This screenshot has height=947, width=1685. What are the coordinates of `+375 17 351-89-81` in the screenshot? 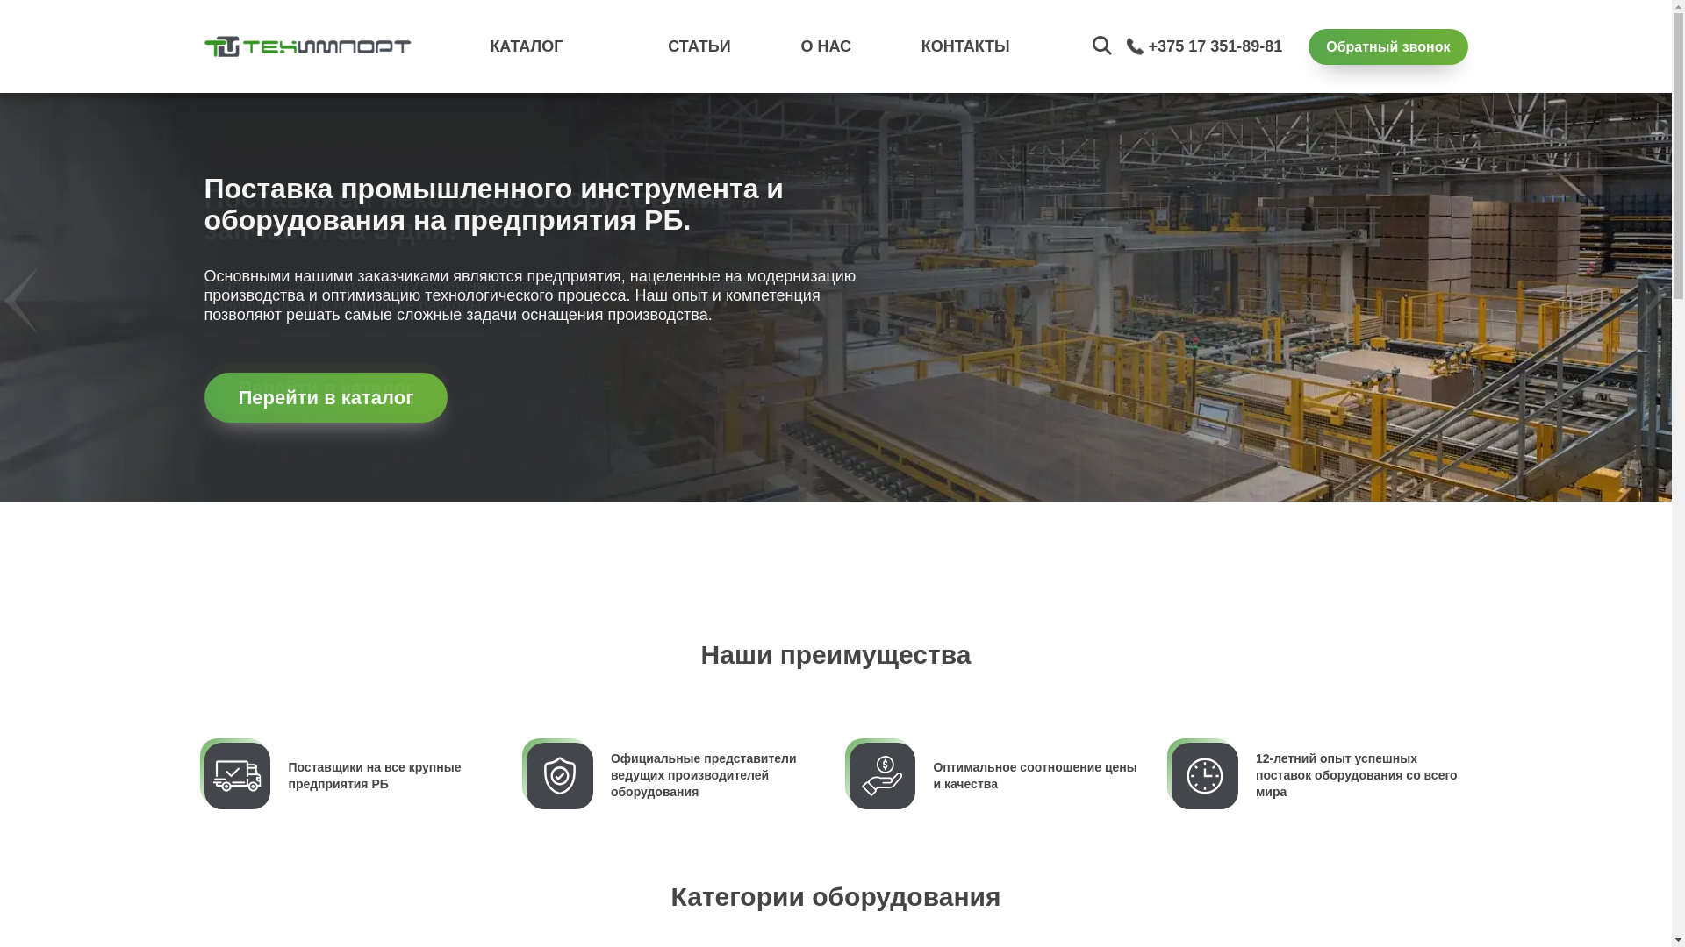 It's located at (1216, 46).